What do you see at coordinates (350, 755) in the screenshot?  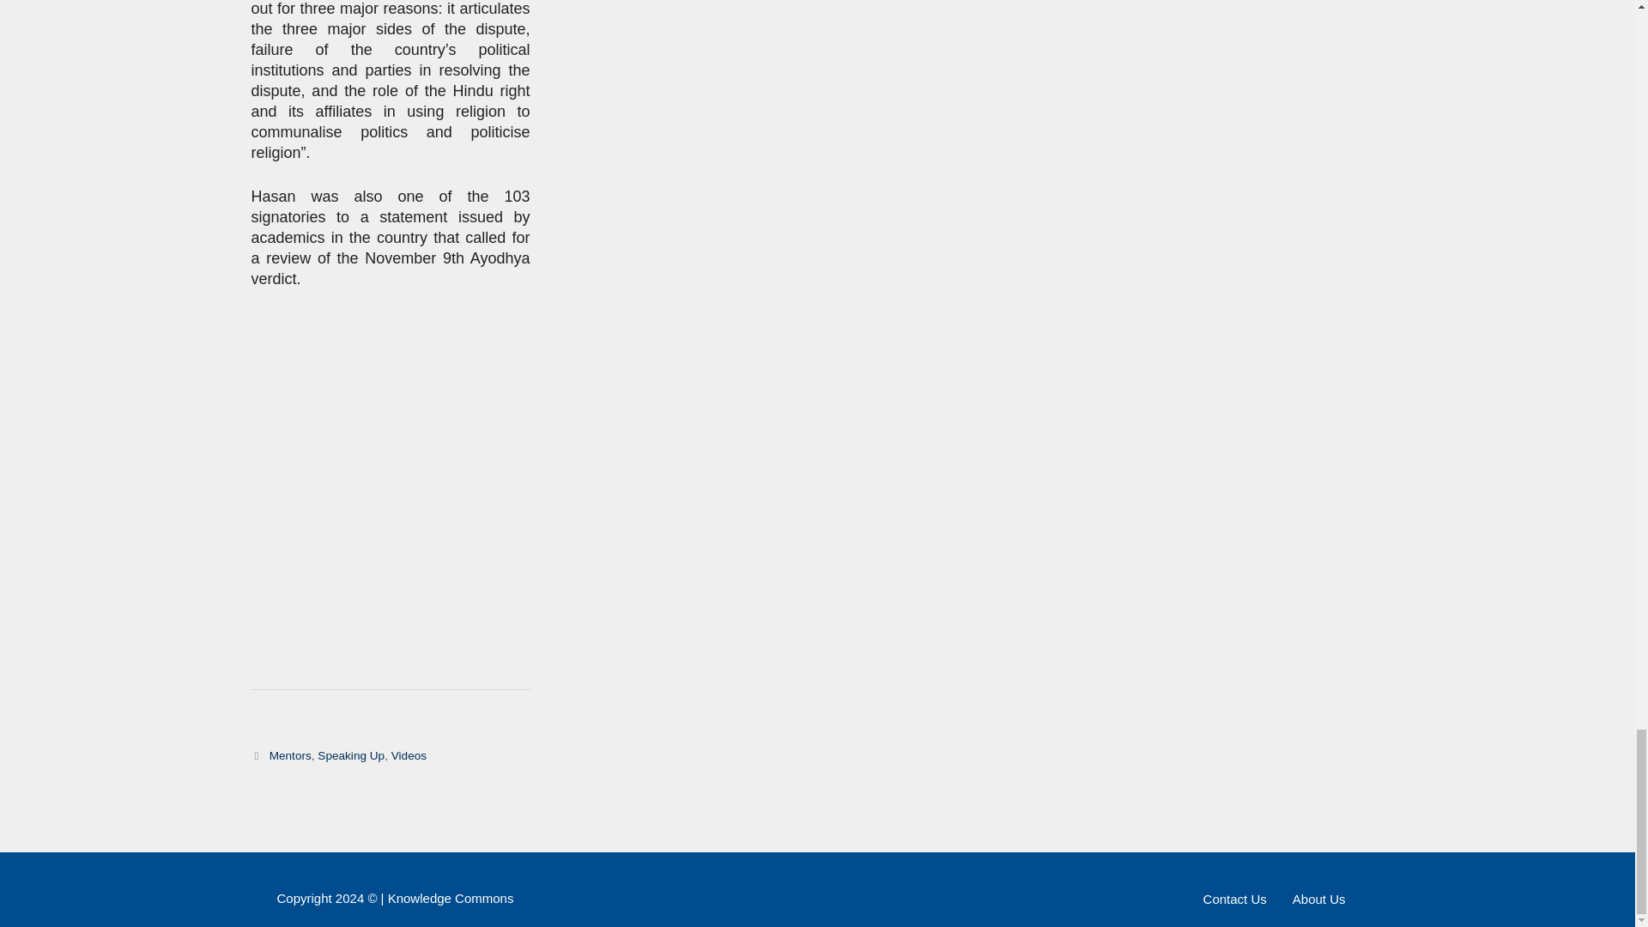 I see `Speaking Up` at bounding box center [350, 755].